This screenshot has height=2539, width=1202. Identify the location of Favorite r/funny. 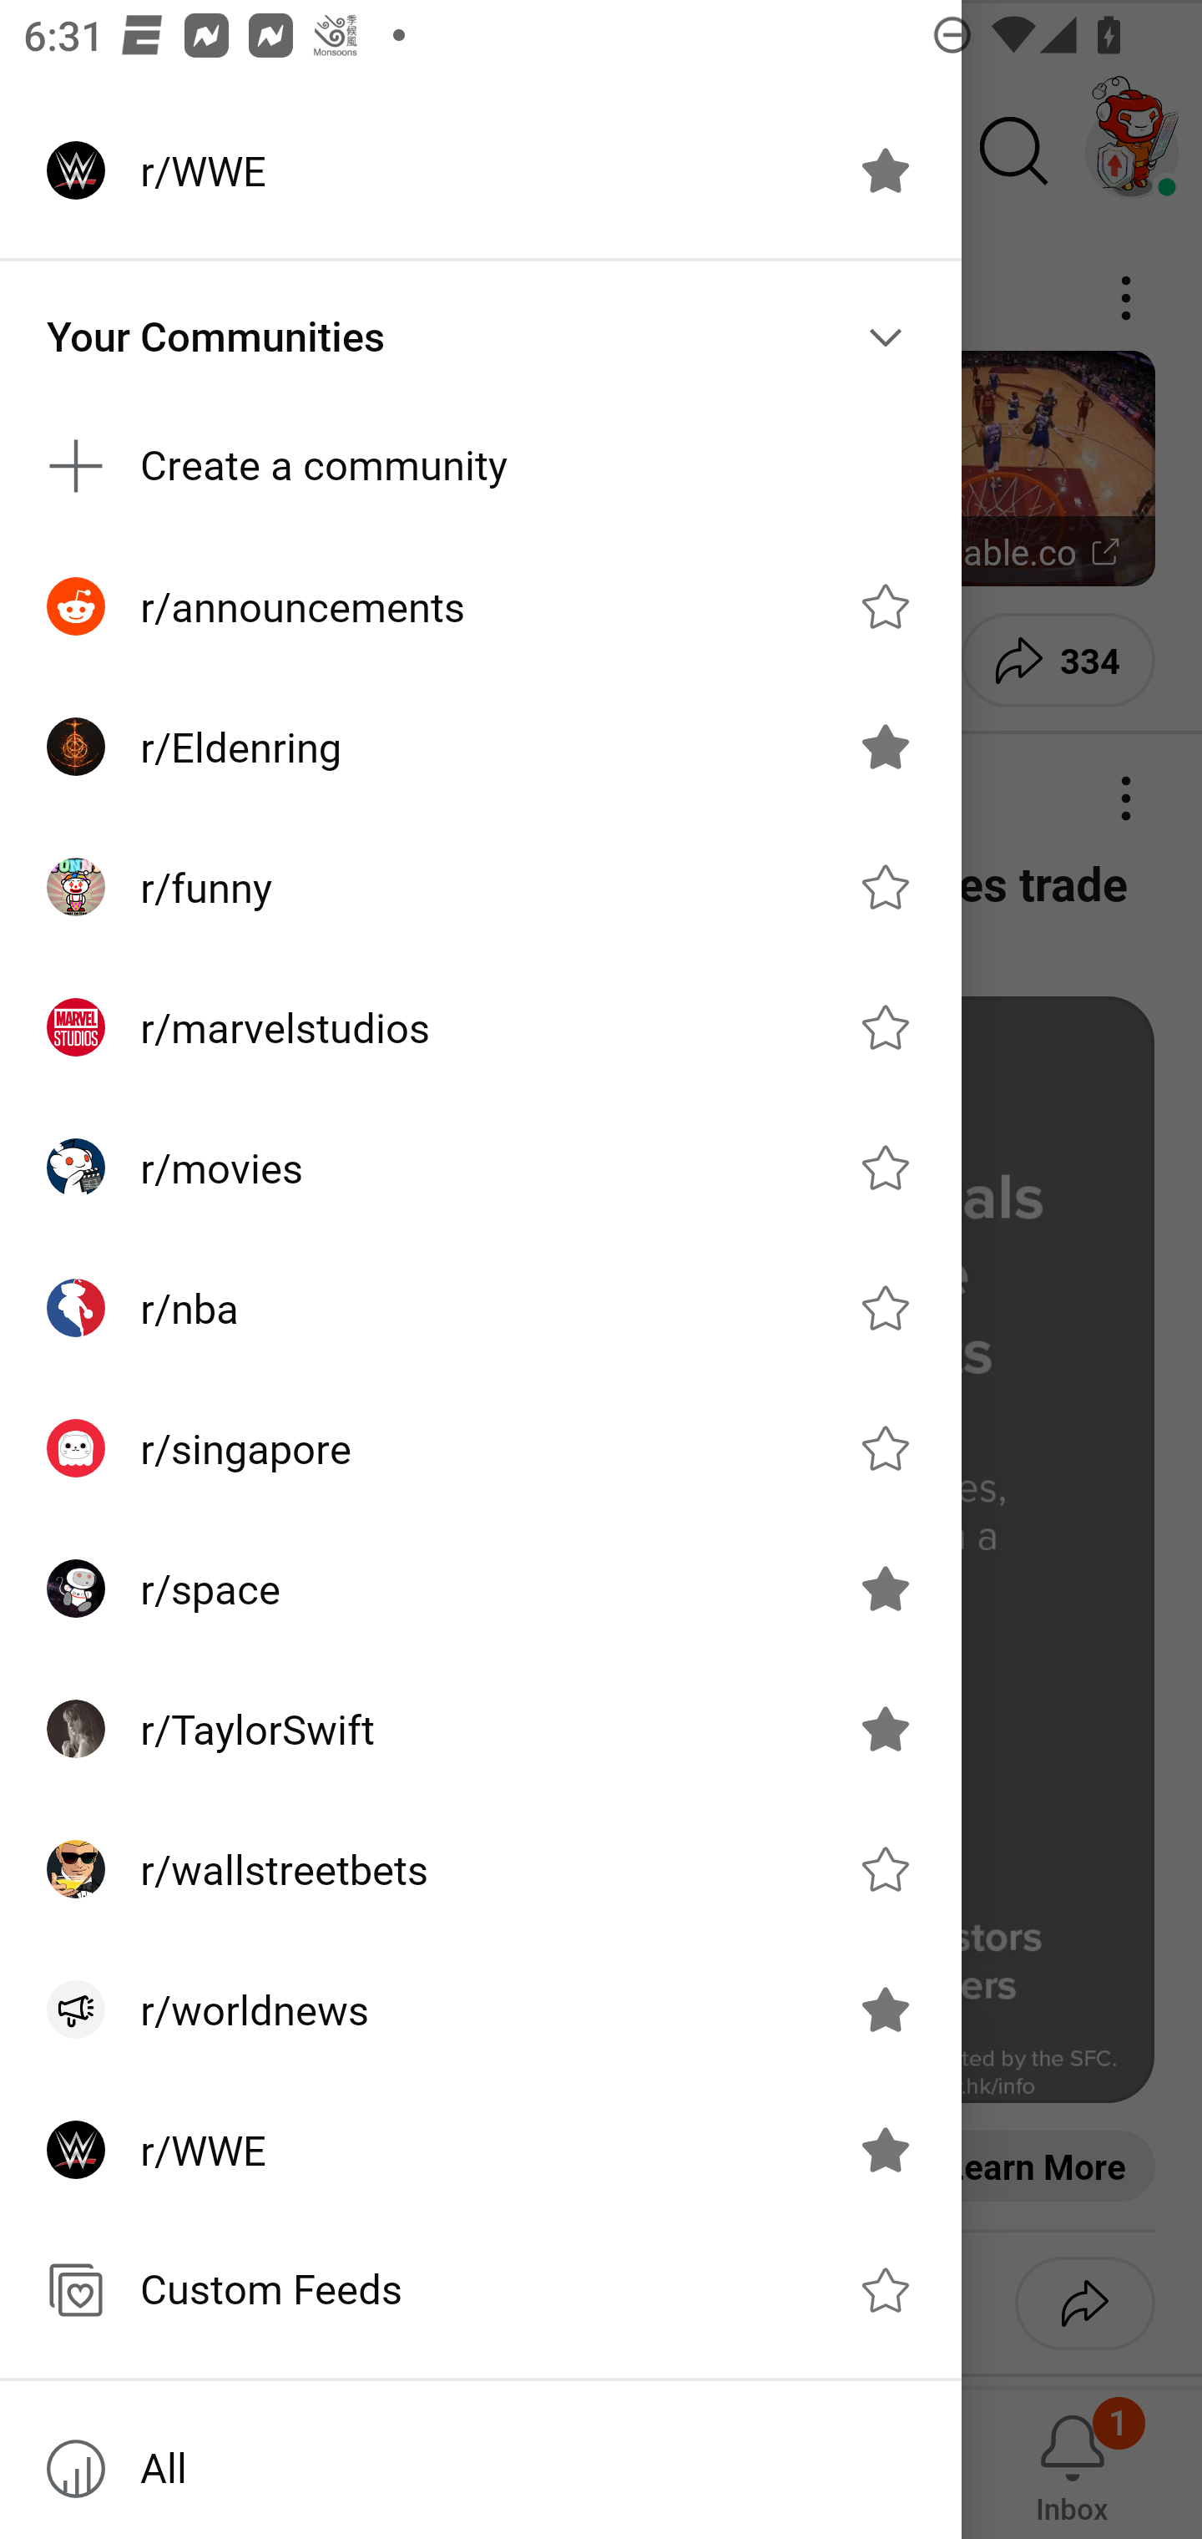
(885, 887).